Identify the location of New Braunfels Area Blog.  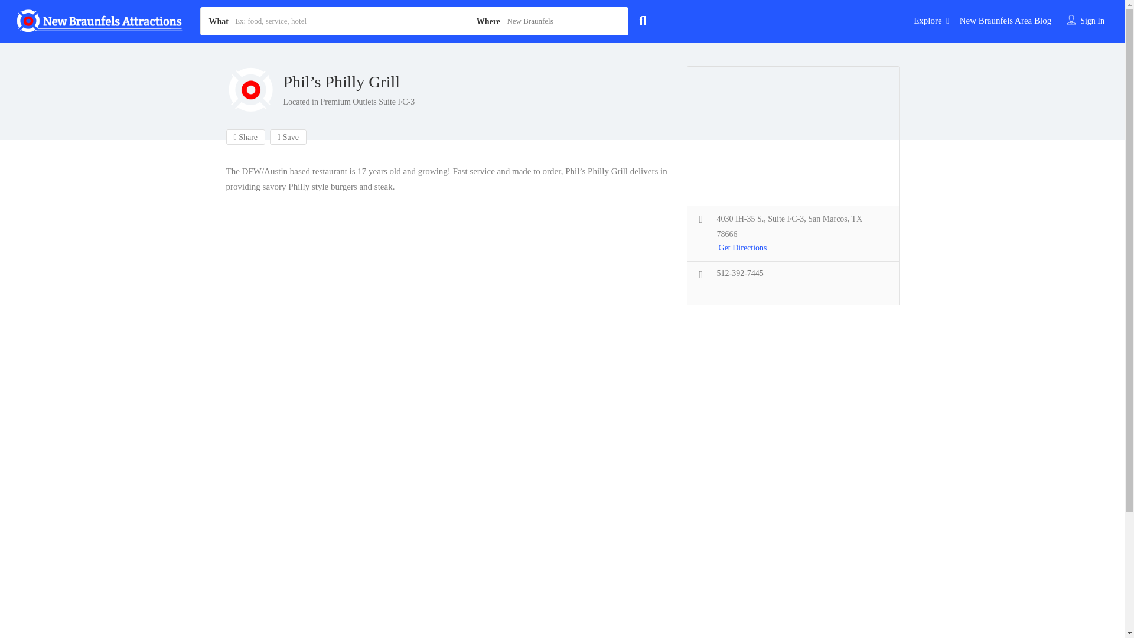
(1005, 21).